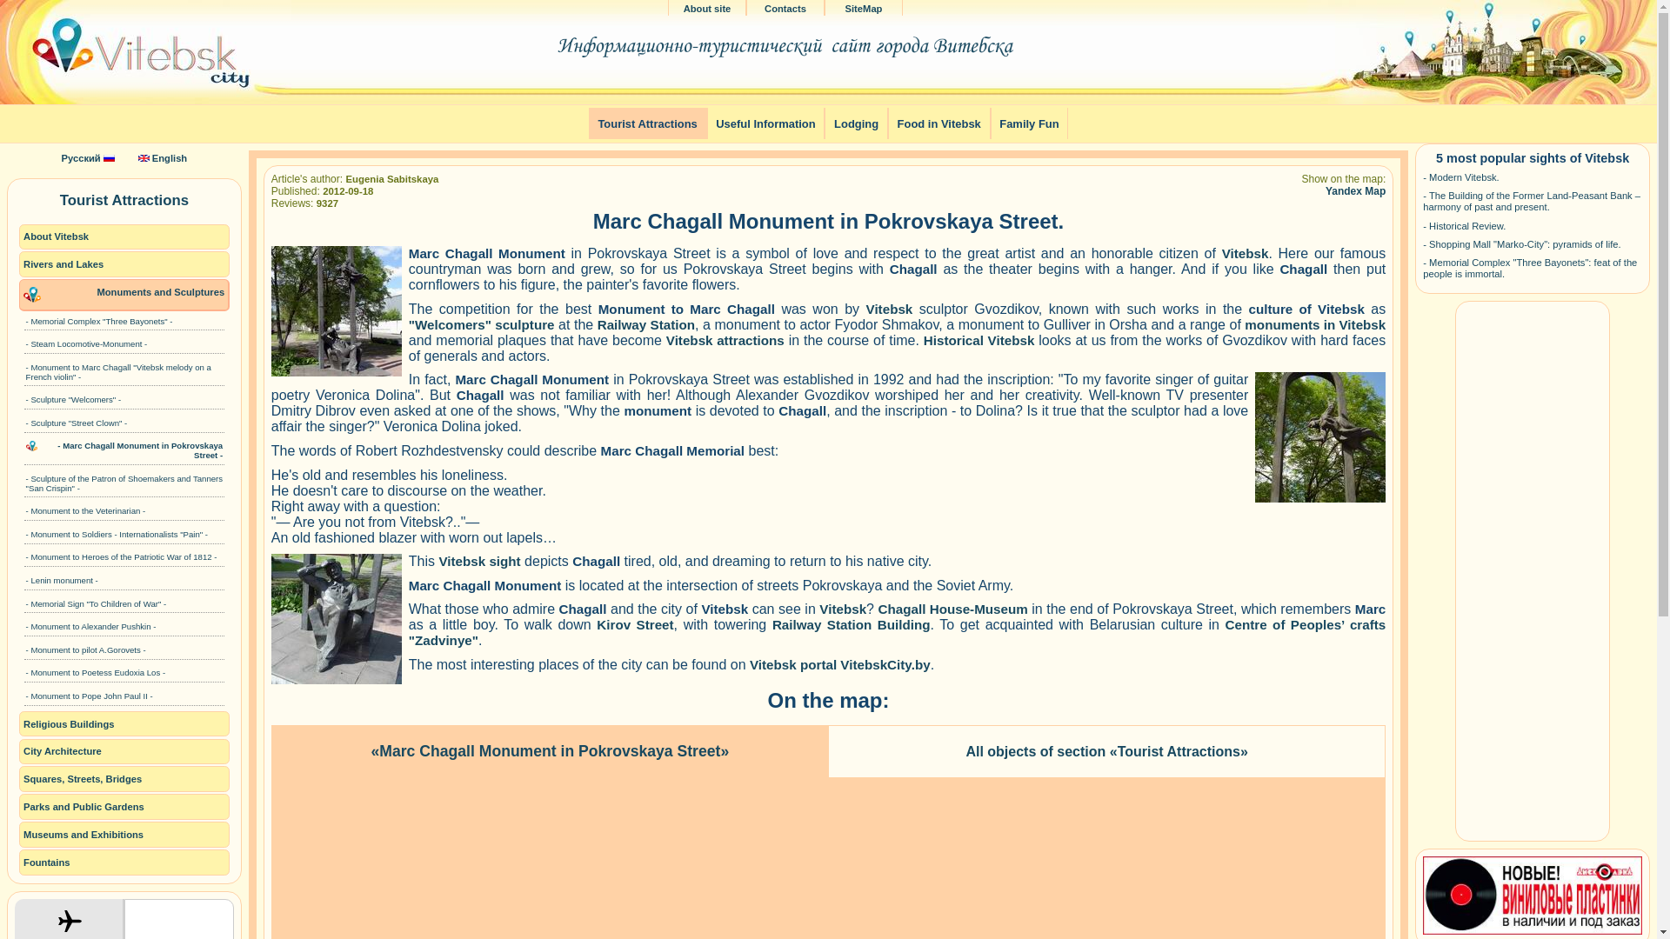 This screenshot has width=1670, height=939. Describe the element at coordinates (863, 9) in the screenshot. I see `On this page the sitemap of VitebskCity.by is placed.` at that location.